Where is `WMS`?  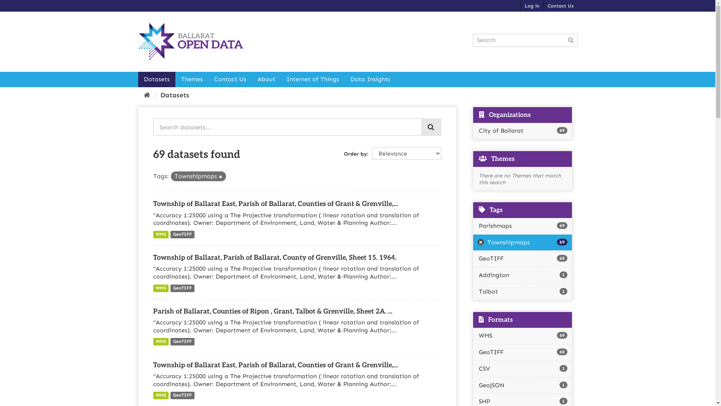 WMS is located at coordinates (161, 395).